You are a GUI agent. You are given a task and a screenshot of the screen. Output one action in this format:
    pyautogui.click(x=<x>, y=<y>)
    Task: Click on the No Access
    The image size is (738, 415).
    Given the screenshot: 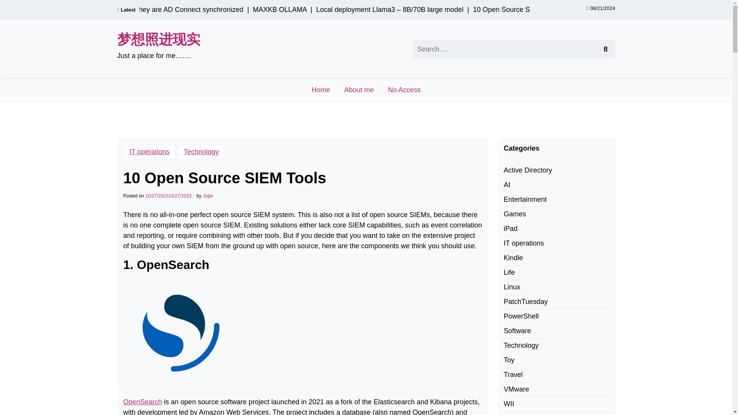 What is the action you would take?
    pyautogui.click(x=404, y=90)
    